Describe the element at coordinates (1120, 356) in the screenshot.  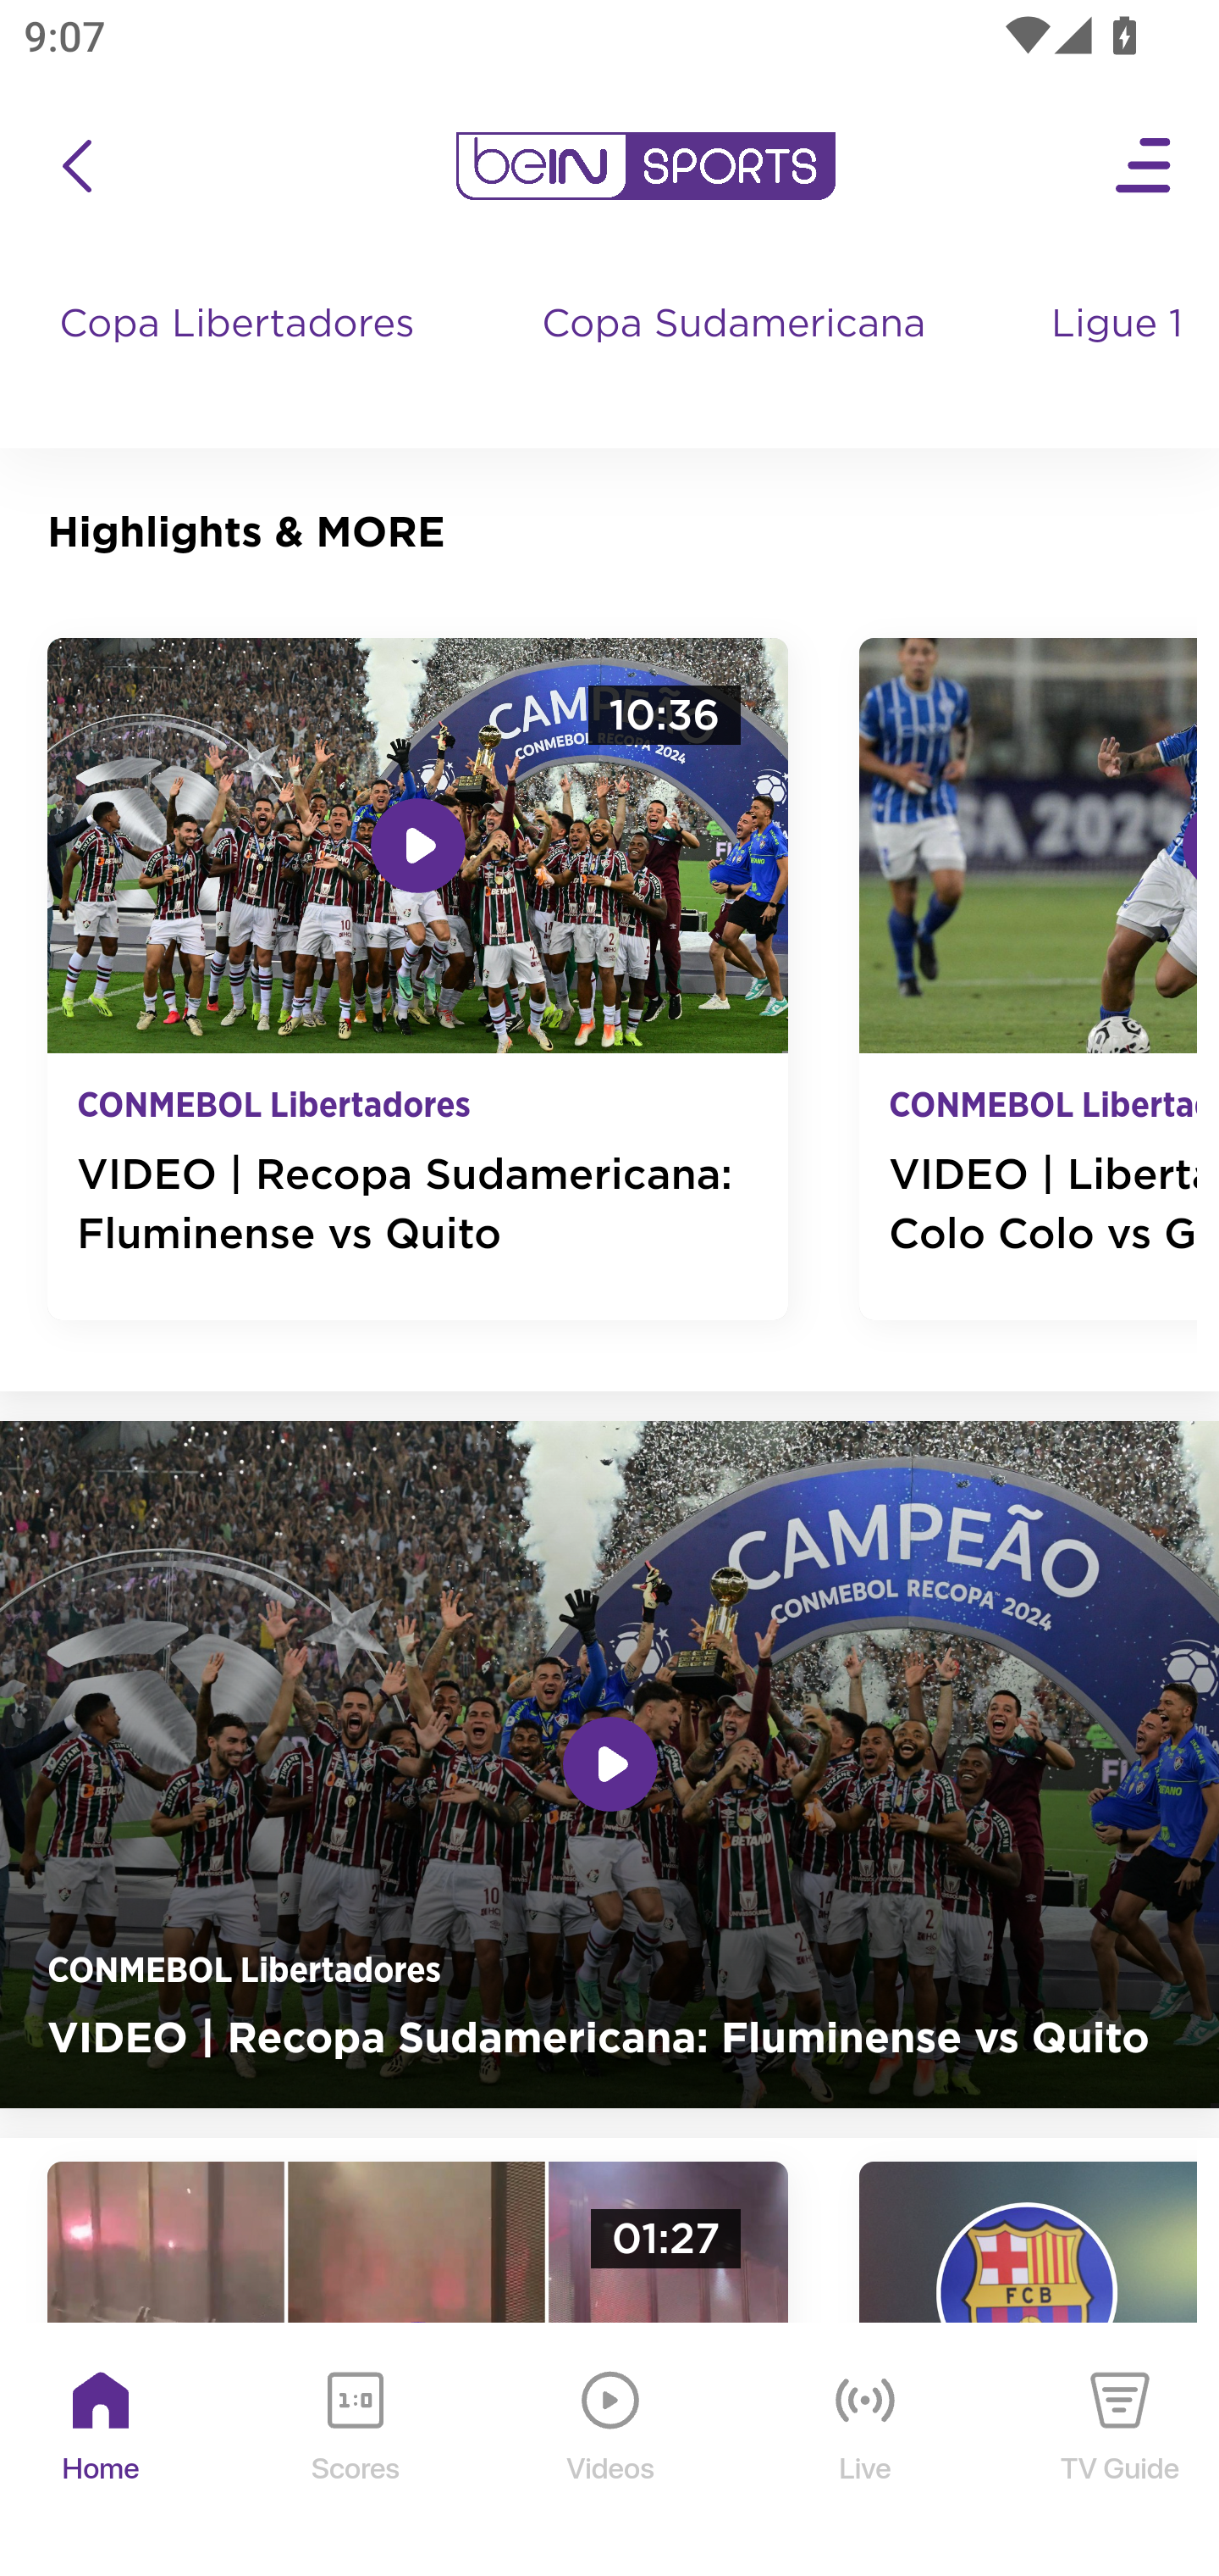
I see `Ligue 1` at that location.